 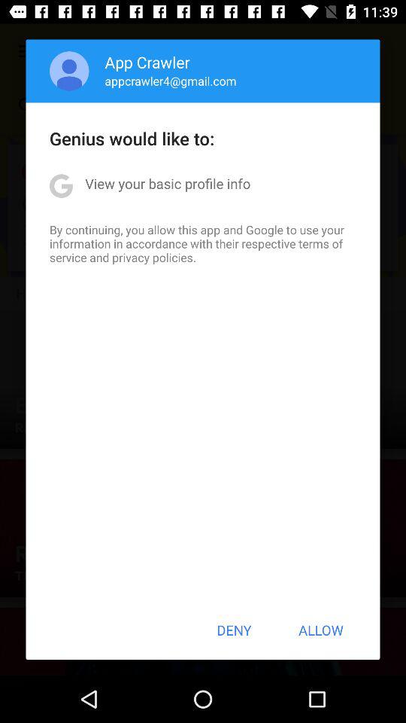 What do you see at coordinates (168, 184) in the screenshot?
I see `open view your basic app` at bounding box center [168, 184].